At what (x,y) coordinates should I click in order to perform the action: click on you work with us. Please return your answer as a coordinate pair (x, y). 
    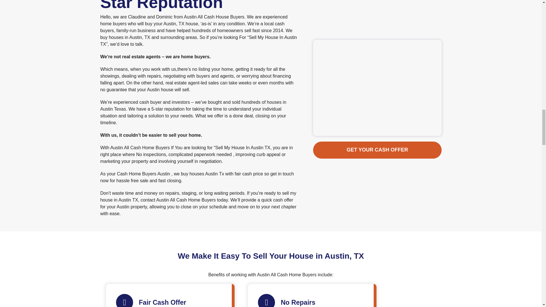
    Looking at the image, I should click on (159, 69).